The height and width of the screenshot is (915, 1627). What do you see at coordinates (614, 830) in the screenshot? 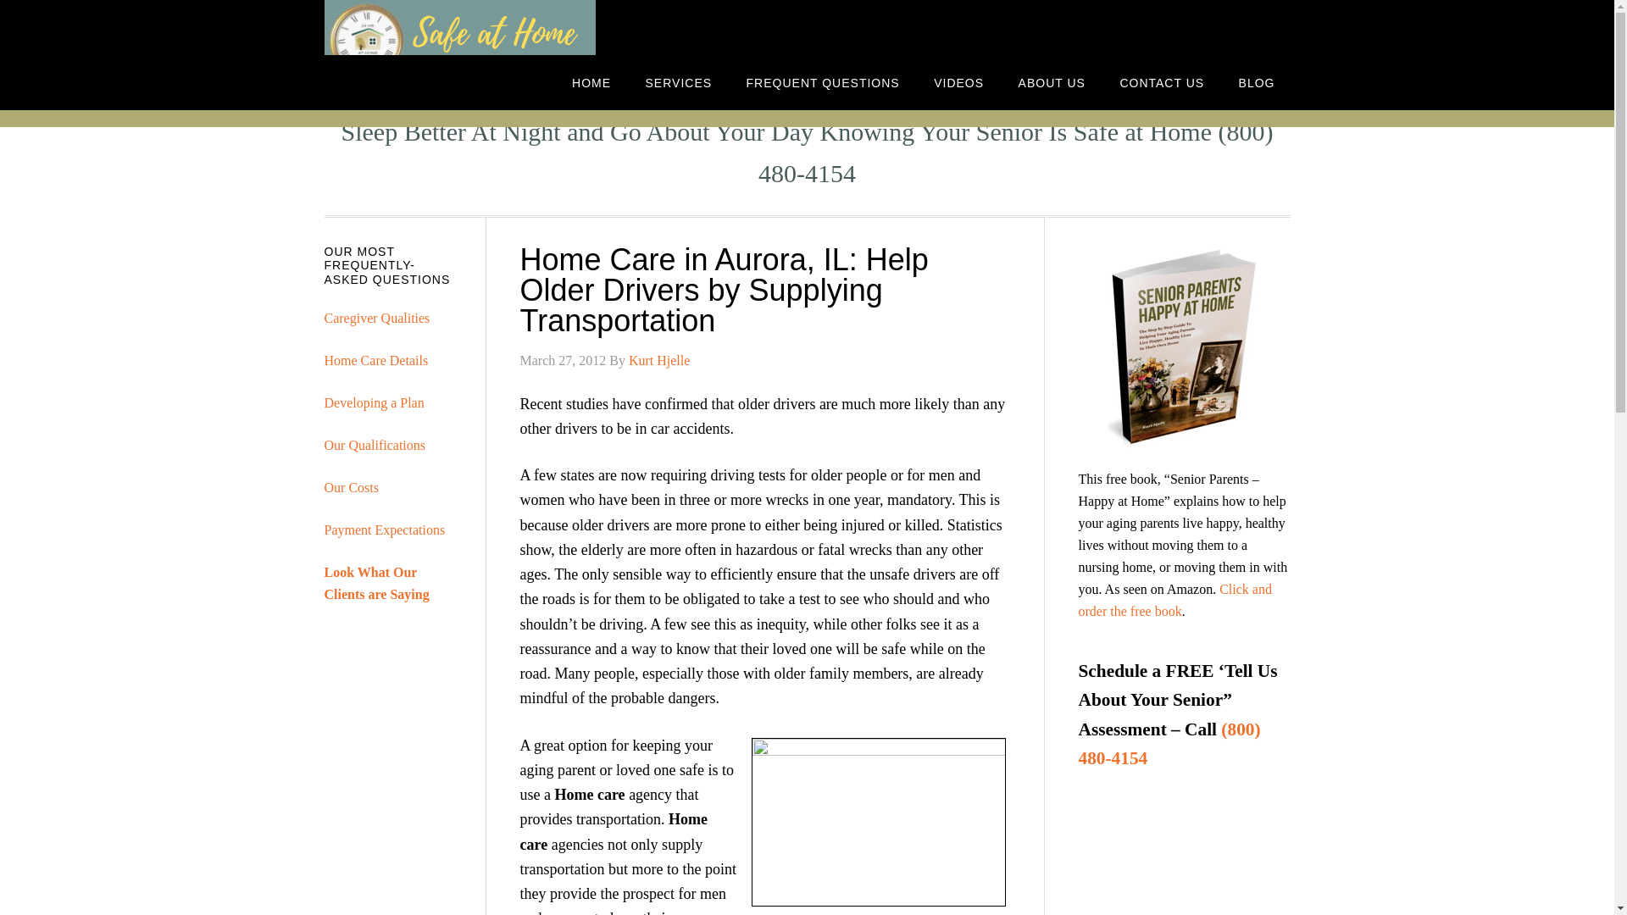
I see `Home care` at bounding box center [614, 830].